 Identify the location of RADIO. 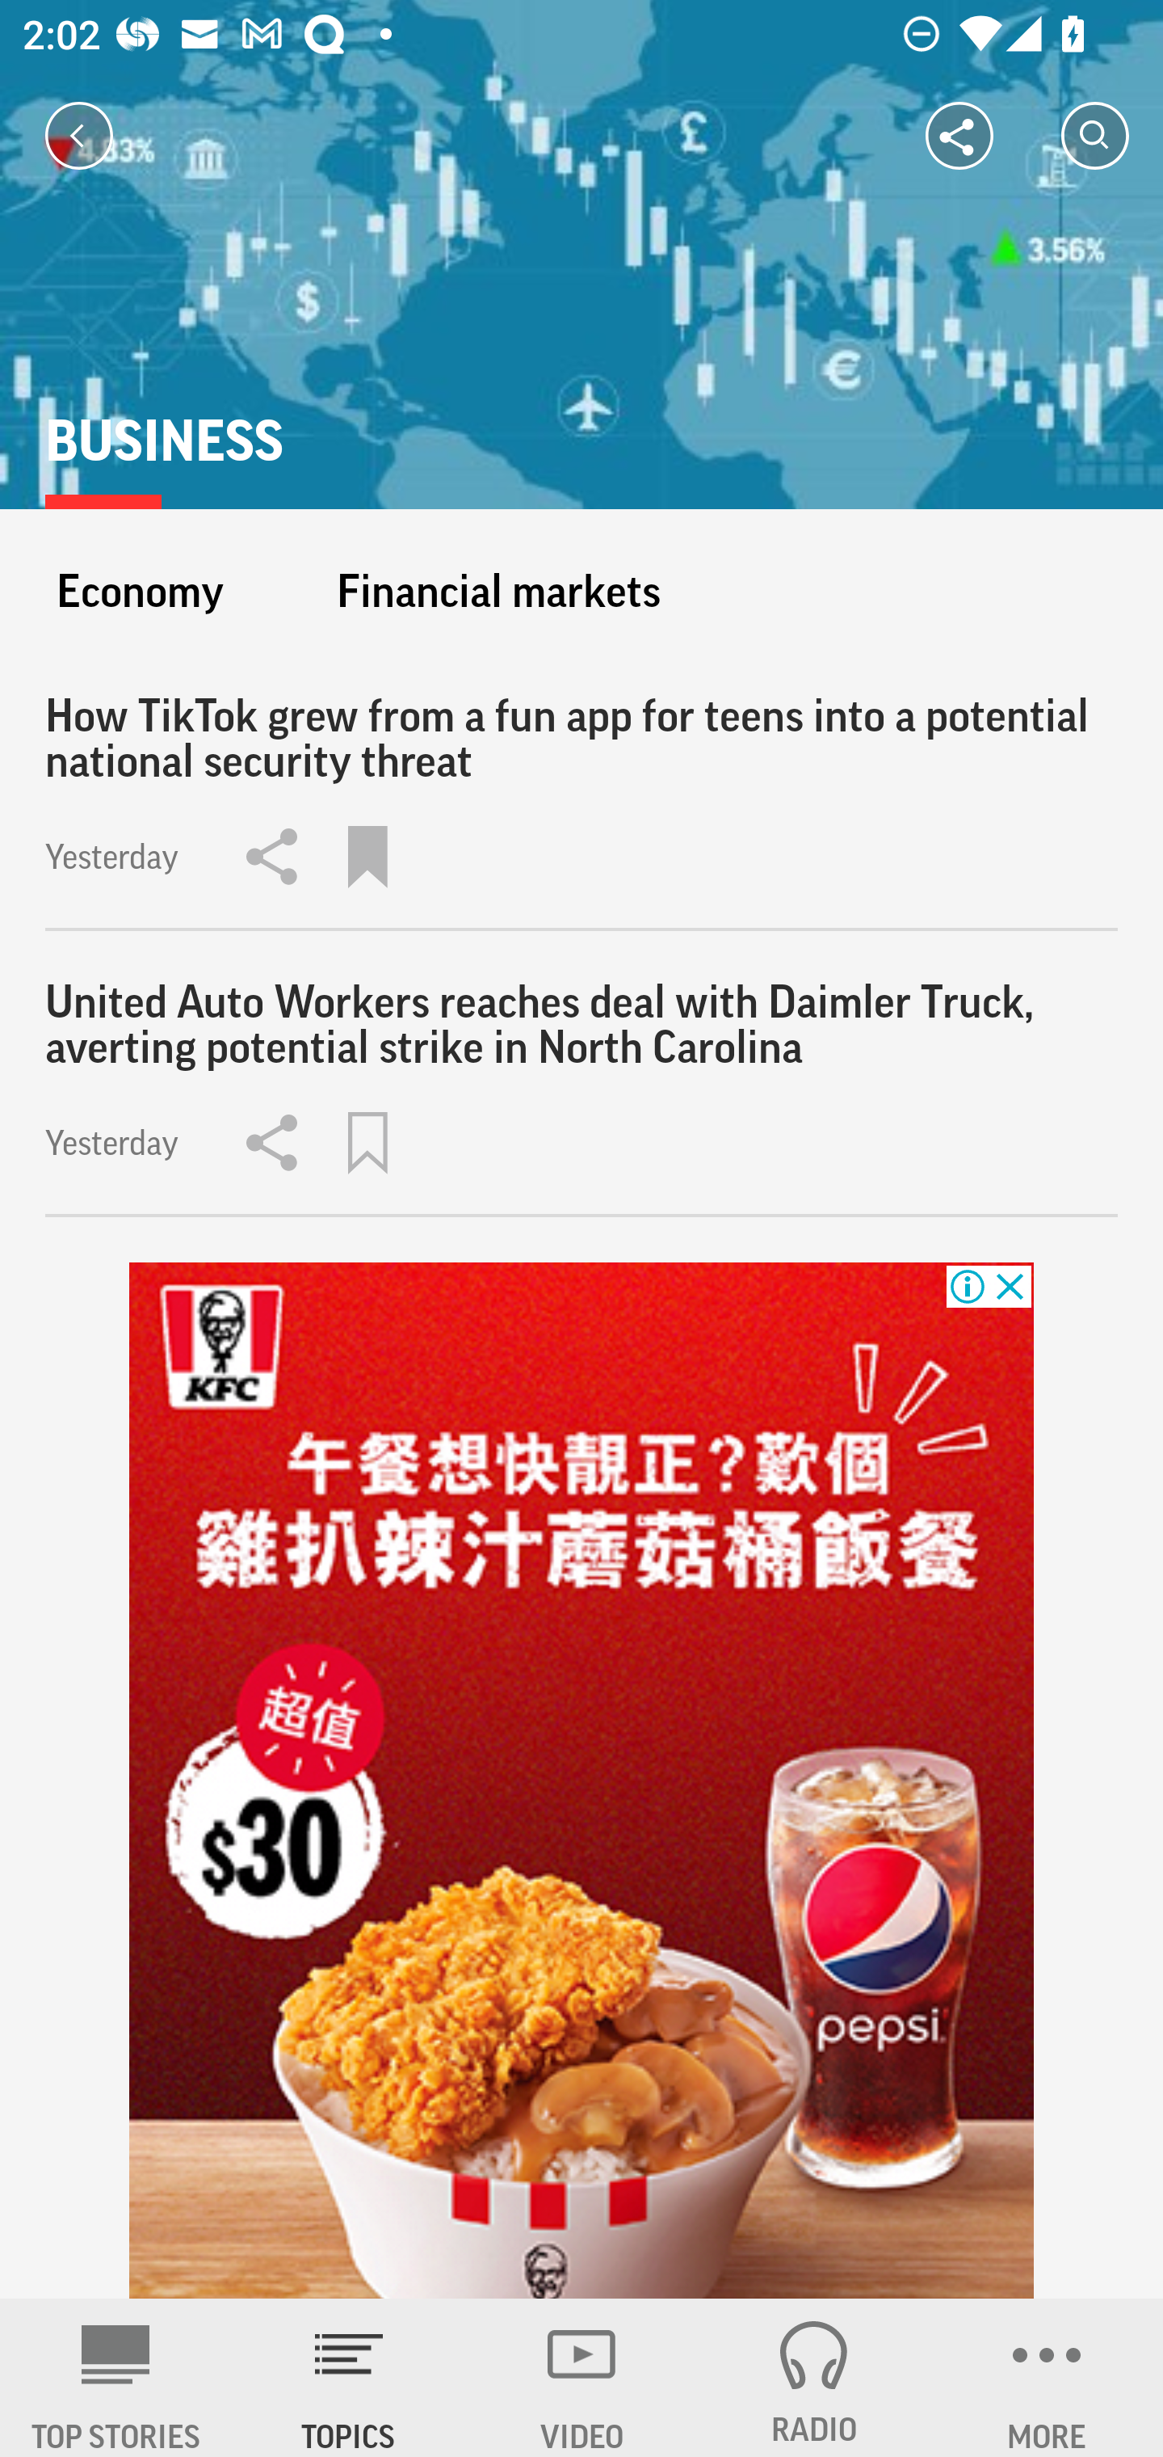
(814, 2378).